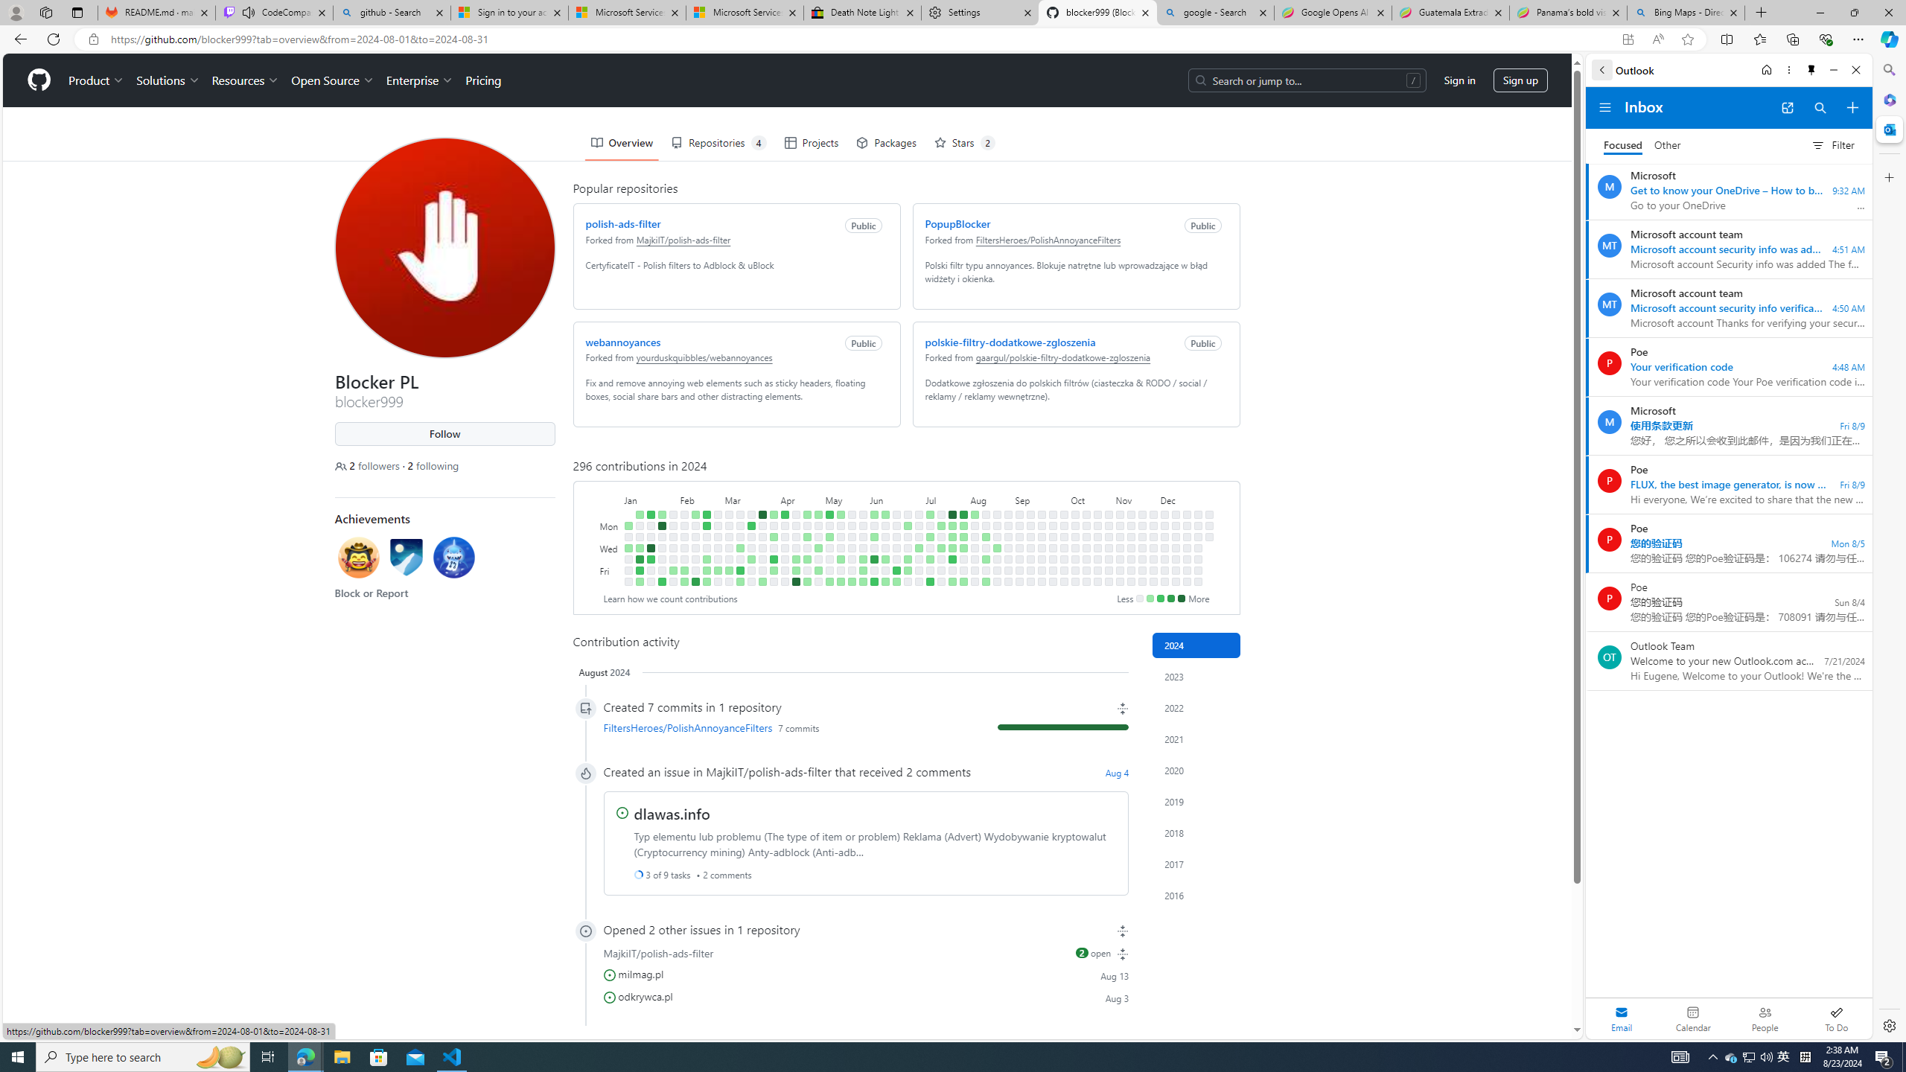 Image resolution: width=1906 pixels, height=1072 pixels. I want to click on No contributions on May 20th., so click(852, 526).